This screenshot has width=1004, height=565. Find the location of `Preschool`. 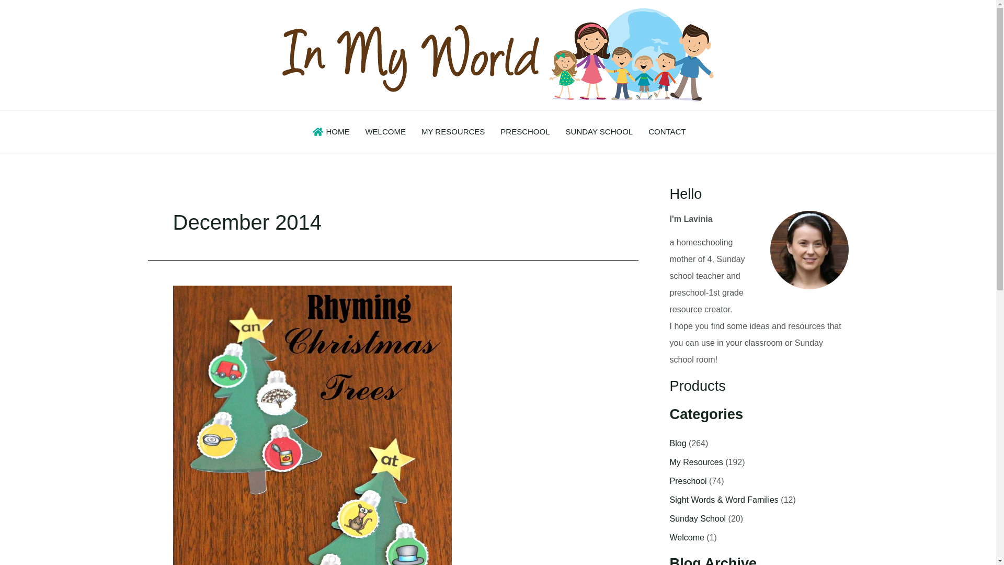

Preschool is located at coordinates (688, 481).